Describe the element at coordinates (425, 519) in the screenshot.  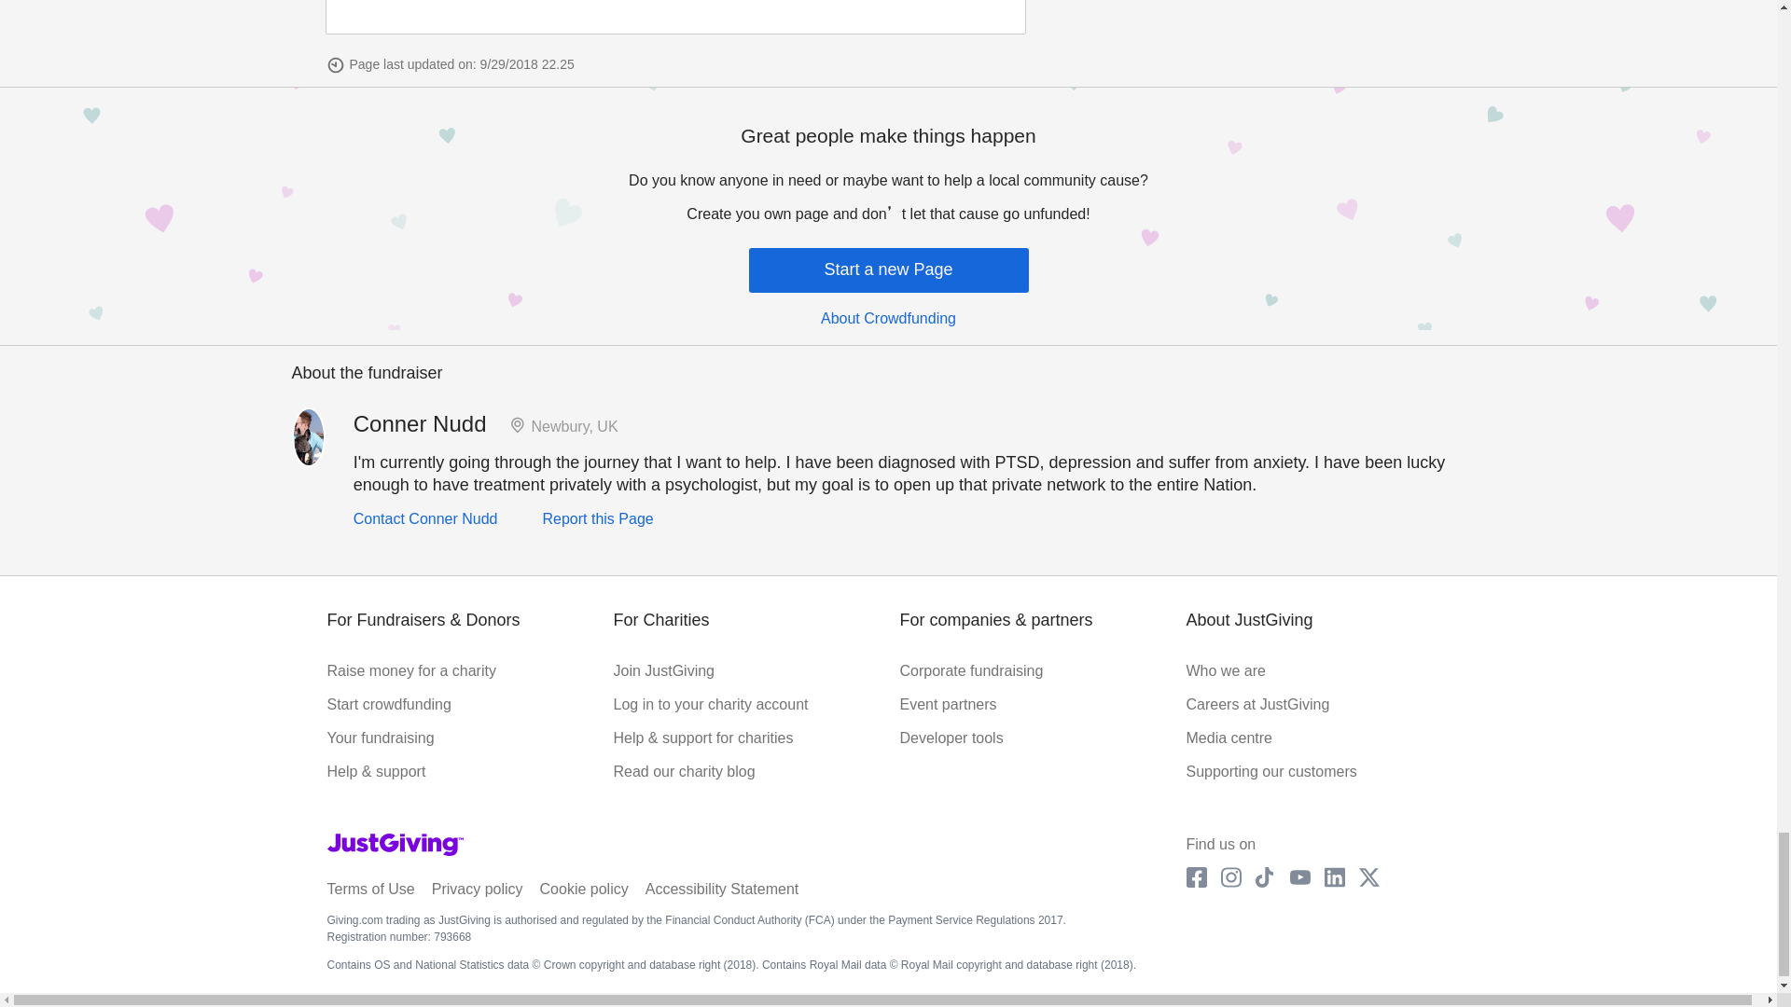
I see `Contact Conner Nudd` at that location.